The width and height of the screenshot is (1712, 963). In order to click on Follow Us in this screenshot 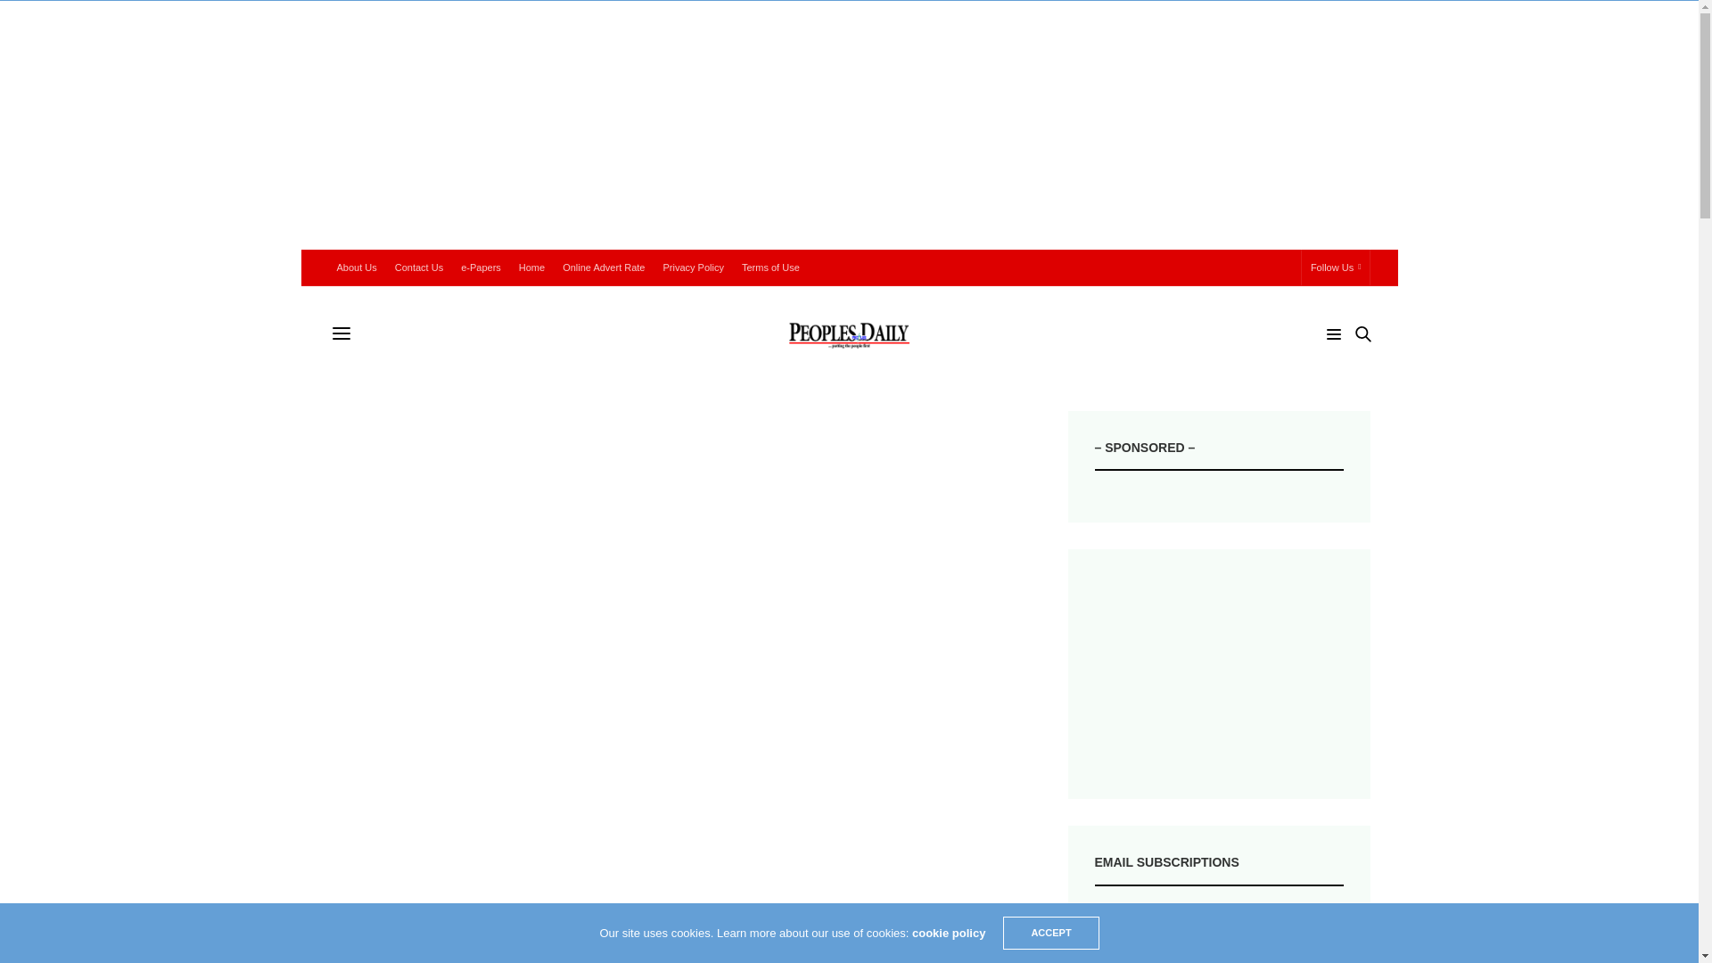, I will do `click(1336, 267)`.